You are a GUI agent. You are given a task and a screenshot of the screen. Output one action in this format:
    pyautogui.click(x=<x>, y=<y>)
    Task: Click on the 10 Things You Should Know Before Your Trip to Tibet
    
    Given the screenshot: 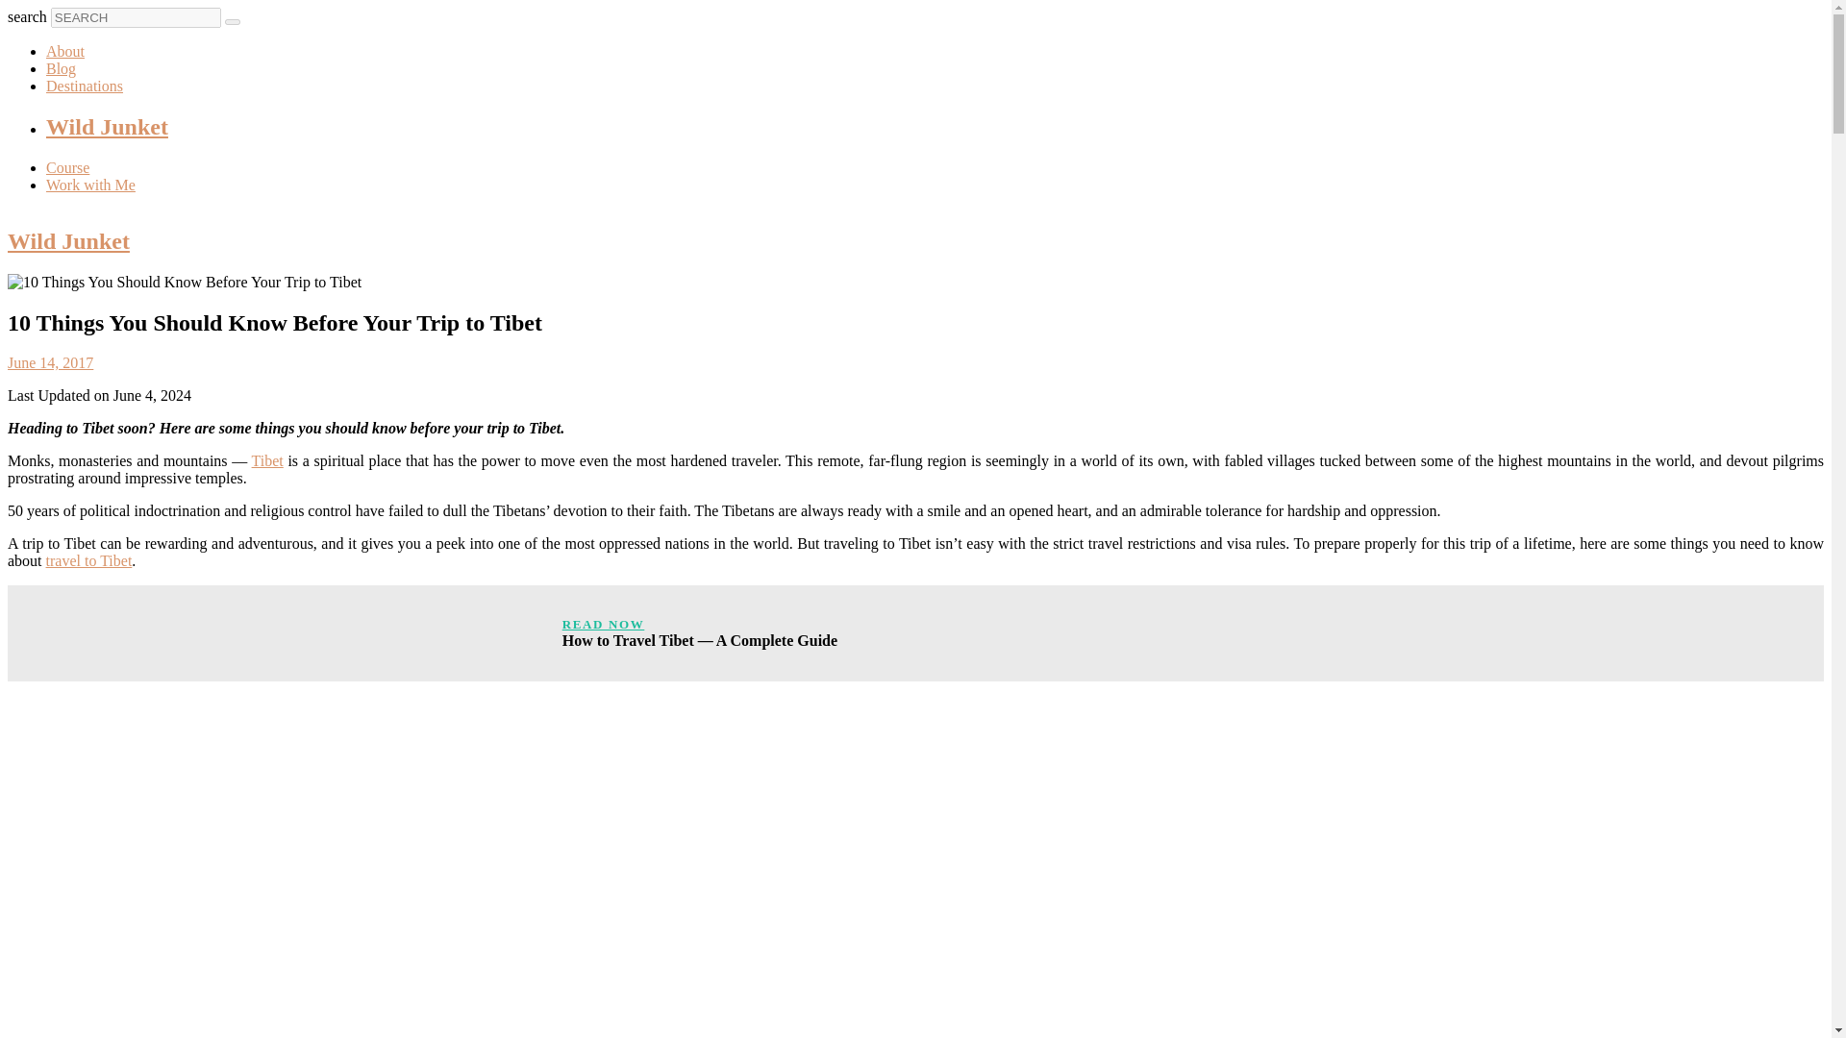 What is the action you would take?
    pyautogui.click(x=185, y=283)
    